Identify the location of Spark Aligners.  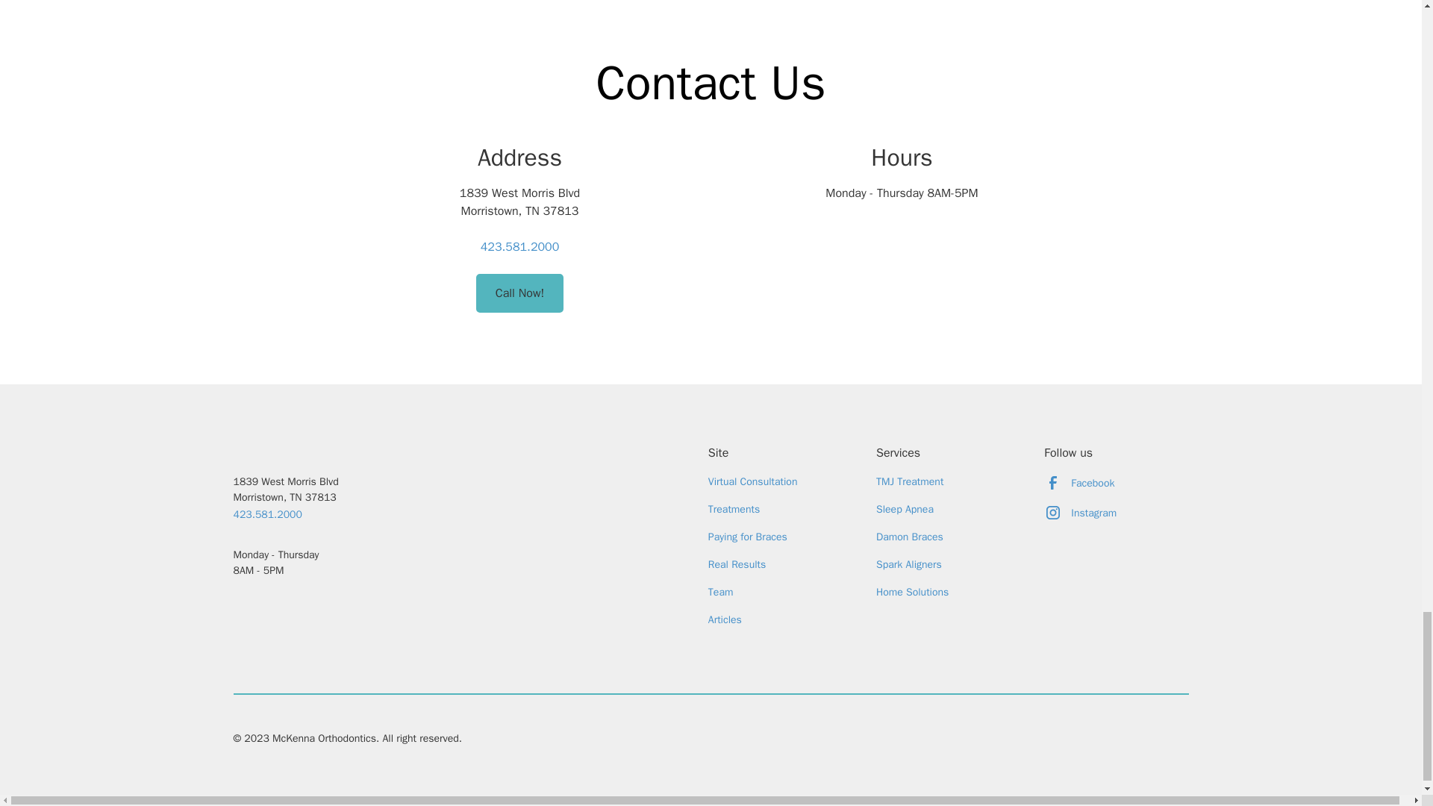
(908, 564).